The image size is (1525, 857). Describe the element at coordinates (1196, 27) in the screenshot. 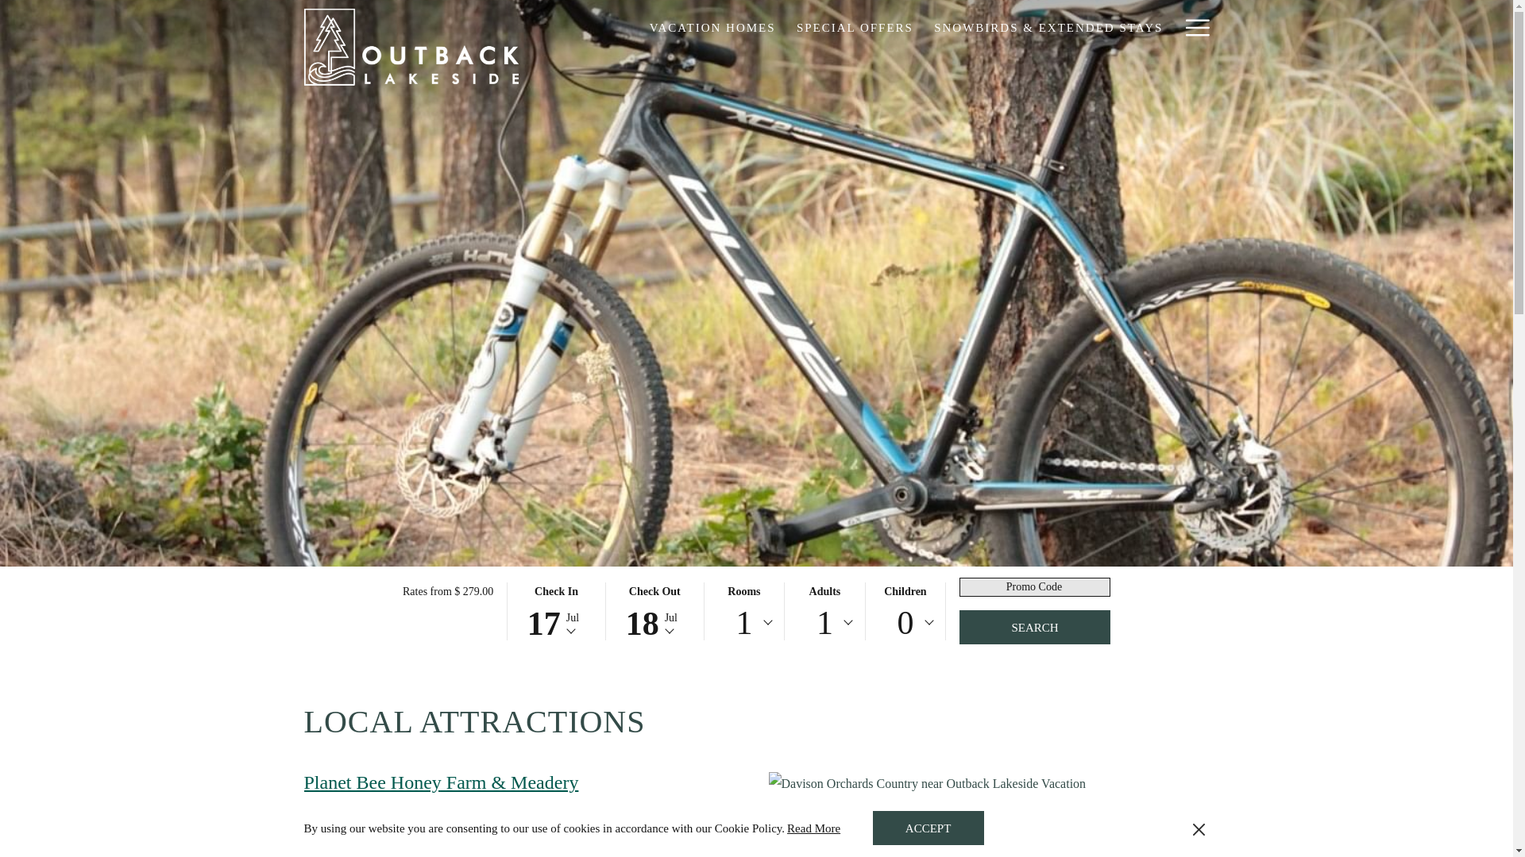

I see `Menu` at that location.